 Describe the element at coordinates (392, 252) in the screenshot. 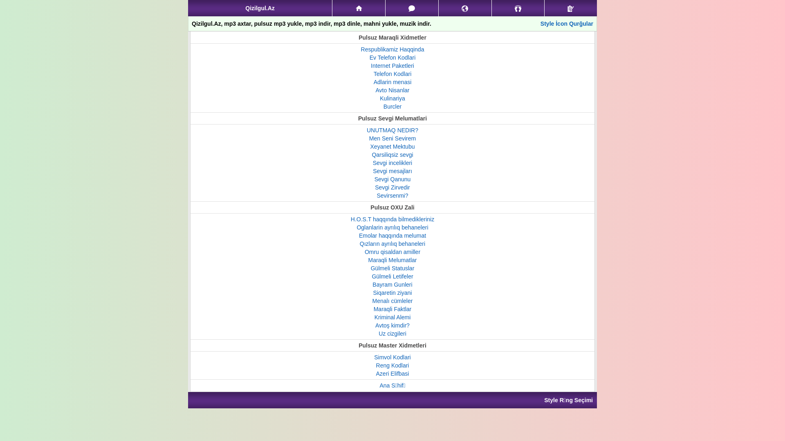

I see `Omru qisaldan amiller` at that location.